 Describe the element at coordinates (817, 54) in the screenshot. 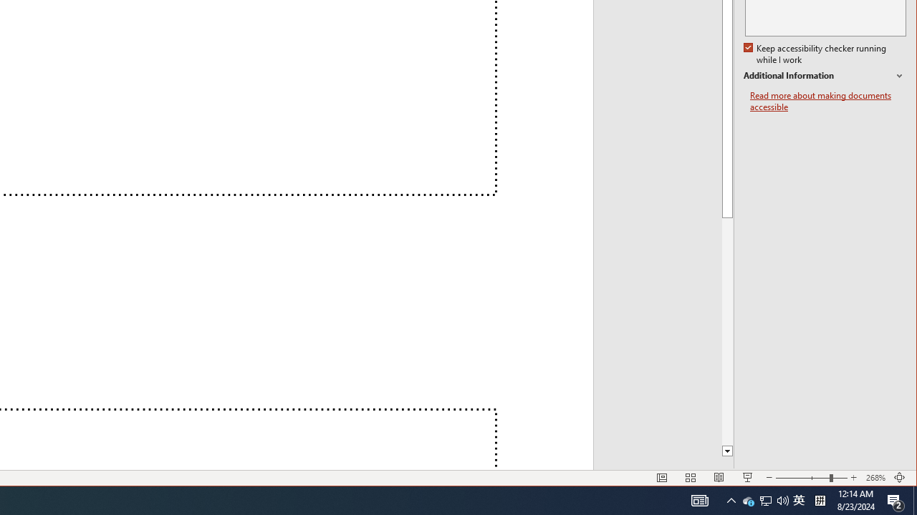

I see `Keep accessibility checker running while I work` at that location.